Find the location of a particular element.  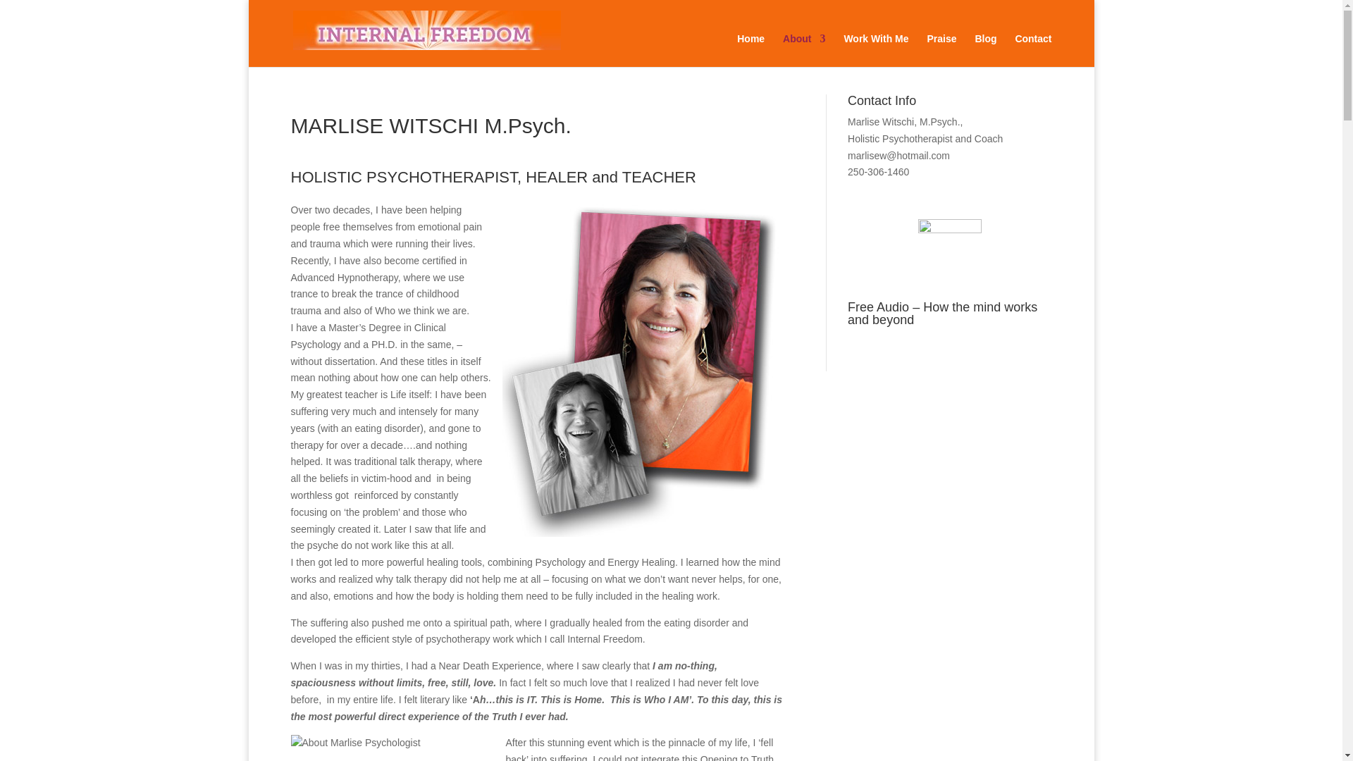

Contact is located at coordinates (1033, 50).